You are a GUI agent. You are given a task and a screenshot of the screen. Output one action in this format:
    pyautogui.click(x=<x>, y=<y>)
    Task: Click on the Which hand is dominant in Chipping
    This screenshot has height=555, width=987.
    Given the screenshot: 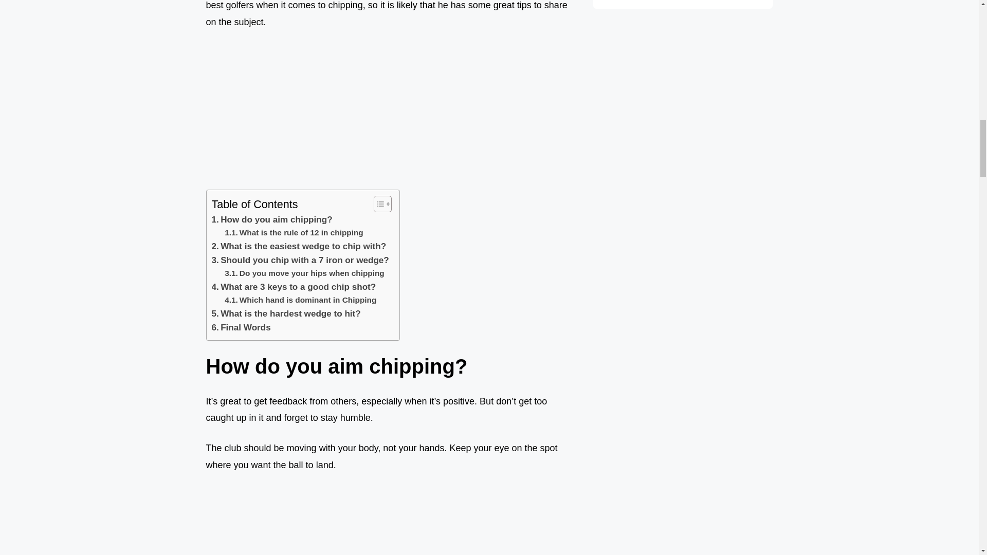 What is the action you would take?
    pyautogui.click(x=300, y=300)
    